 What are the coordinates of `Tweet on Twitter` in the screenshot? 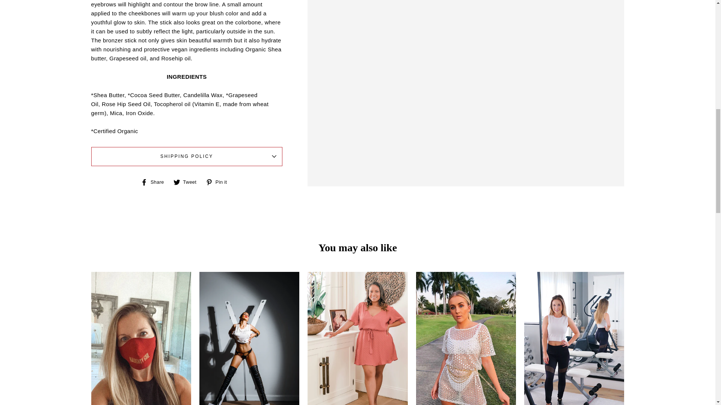 It's located at (188, 181).